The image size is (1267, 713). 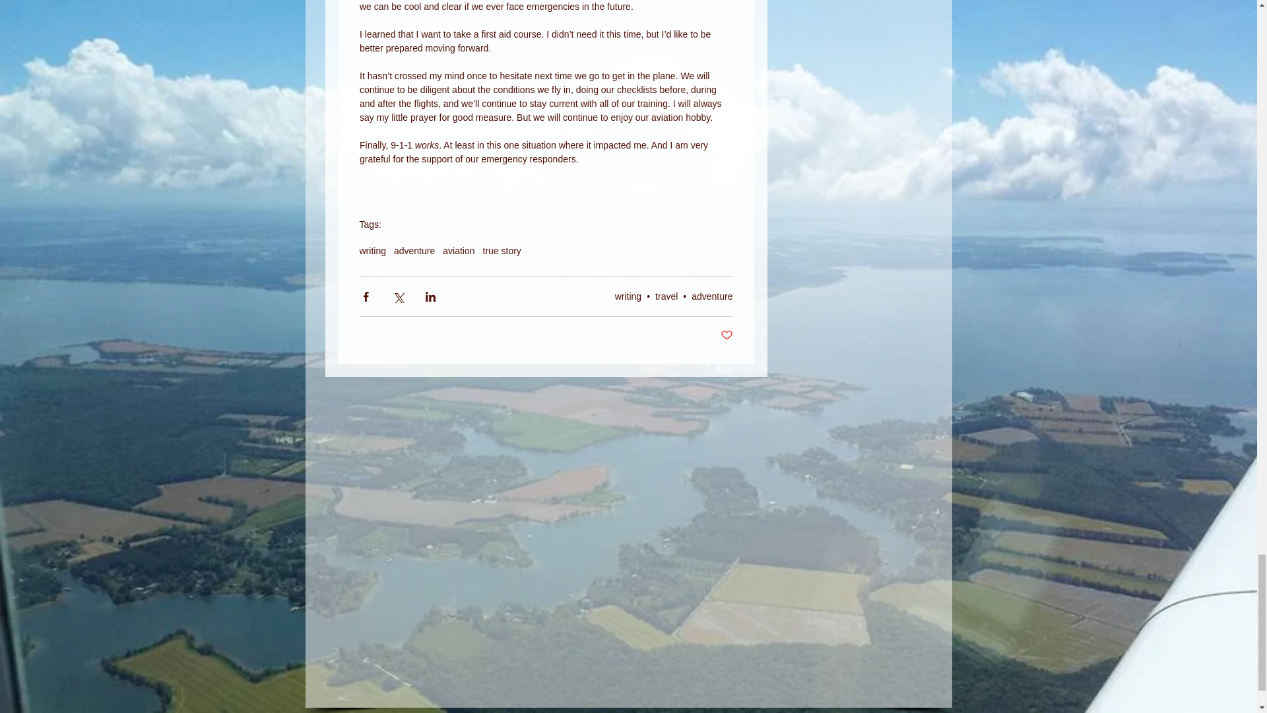 What do you see at coordinates (414, 250) in the screenshot?
I see `adventure` at bounding box center [414, 250].